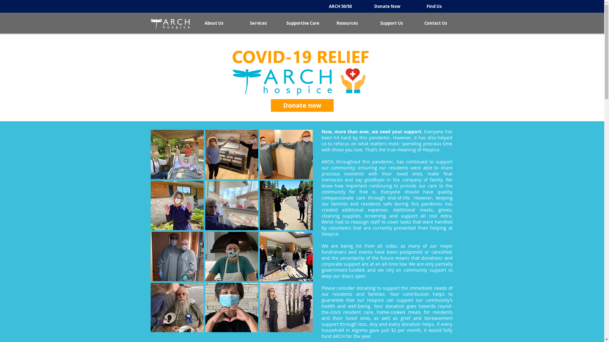  What do you see at coordinates (347, 23) in the screenshot?
I see `Resources` at bounding box center [347, 23].